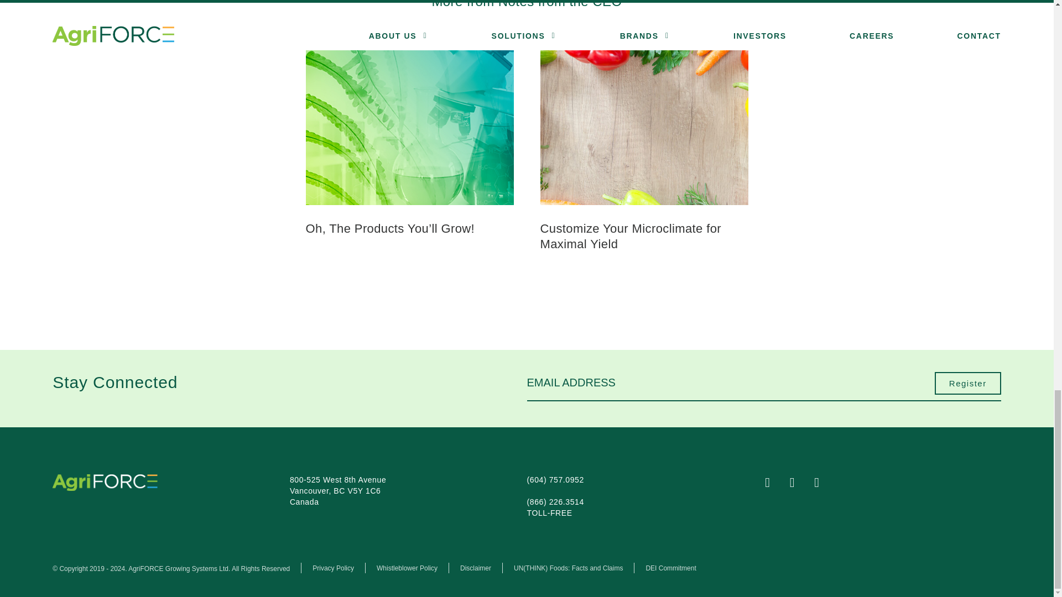  I want to click on Connect with us on LinkedIn, so click(824, 484).